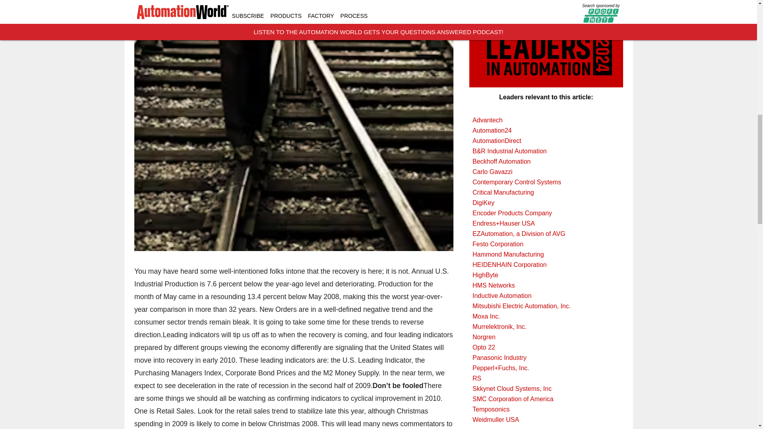 Image resolution: width=763 pixels, height=429 pixels. Describe the element at coordinates (546, 192) in the screenshot. I see `Critical Manufacturing` at that location.